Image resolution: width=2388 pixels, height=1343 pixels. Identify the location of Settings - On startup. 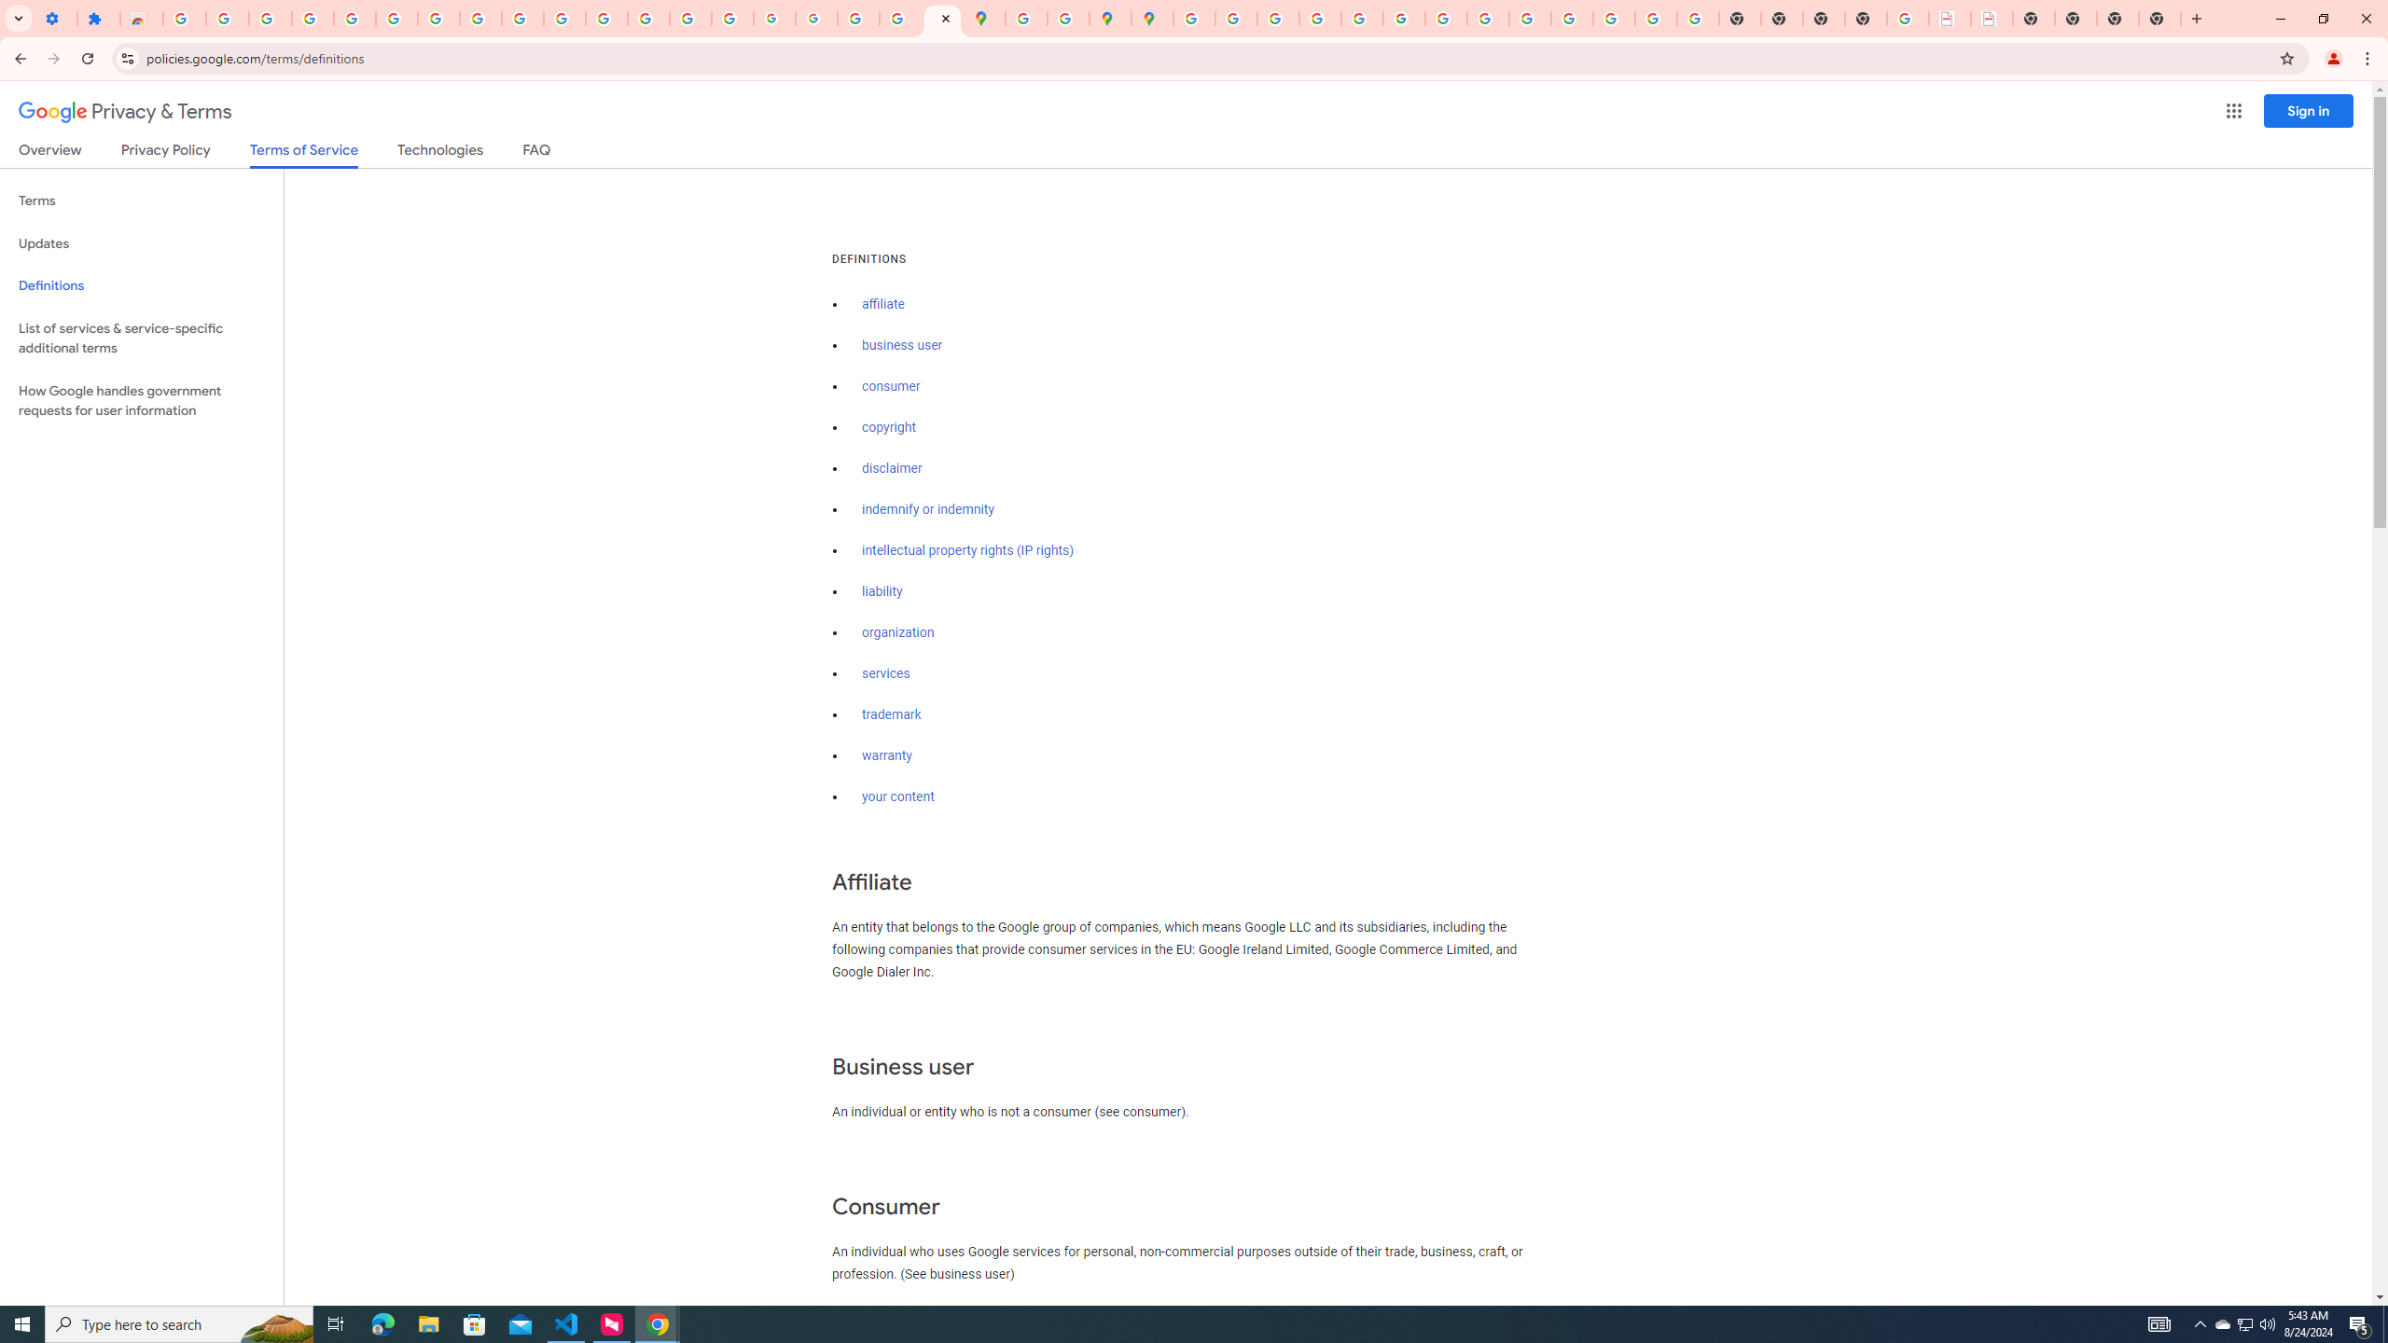
(56, 19).